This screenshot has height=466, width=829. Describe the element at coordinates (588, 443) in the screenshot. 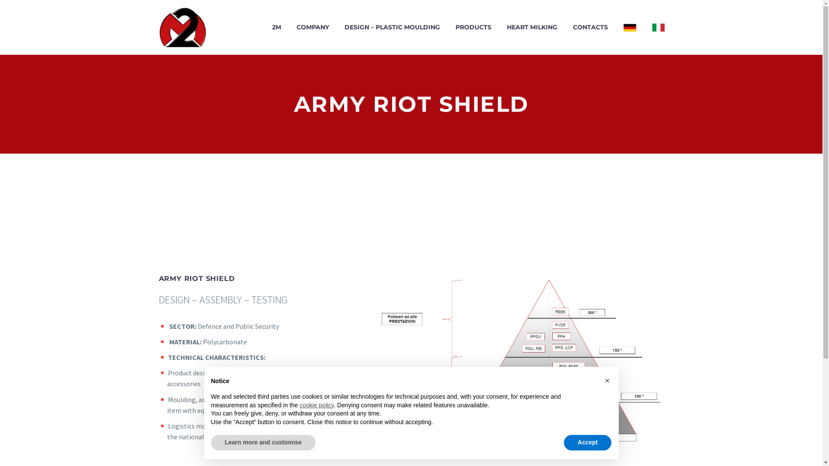

I see `Accept` at that location.